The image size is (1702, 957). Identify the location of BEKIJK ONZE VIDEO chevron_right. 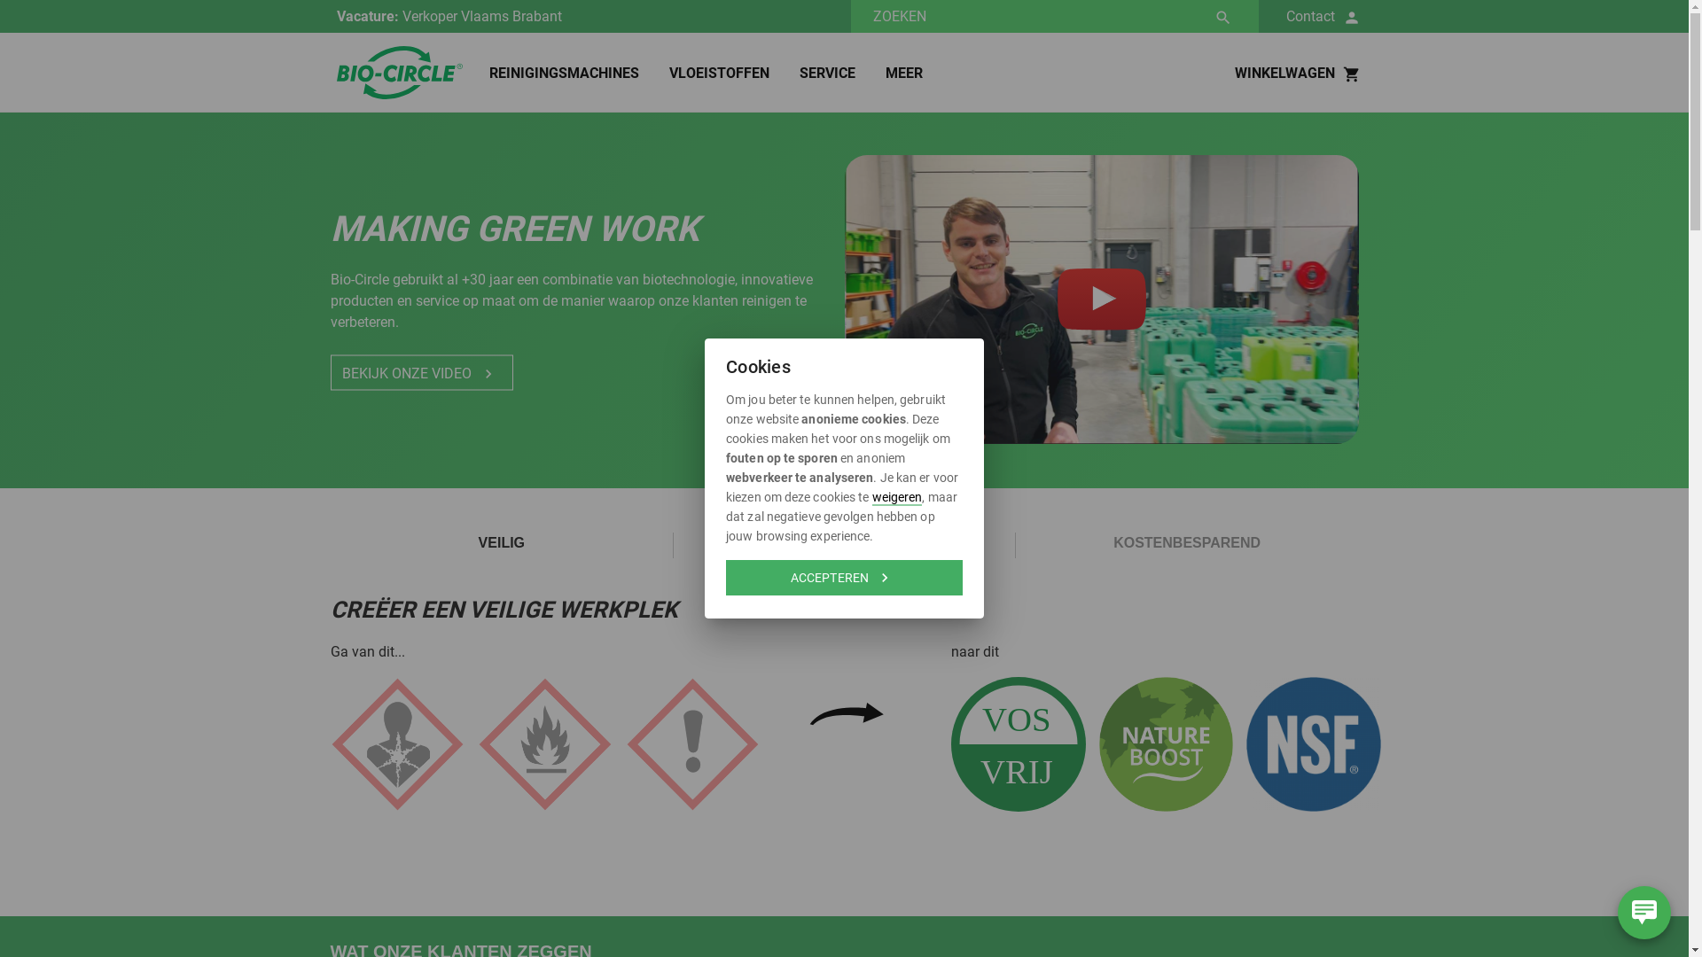
(421, 373).